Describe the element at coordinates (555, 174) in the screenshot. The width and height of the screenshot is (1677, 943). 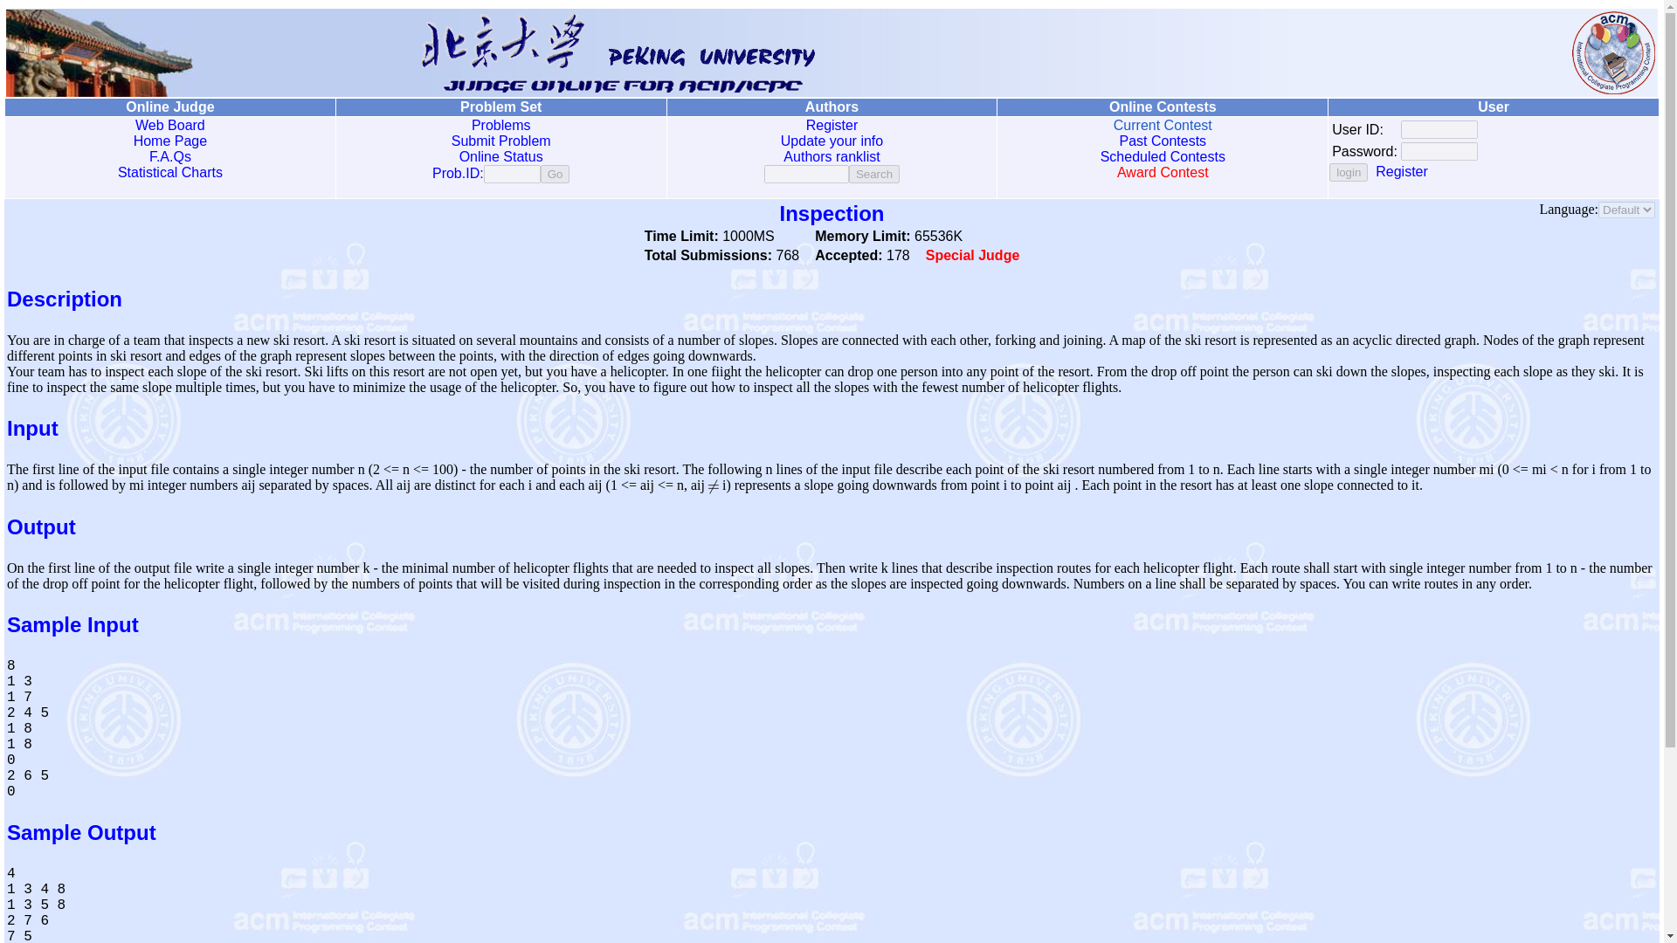
I see `Go` at that location.